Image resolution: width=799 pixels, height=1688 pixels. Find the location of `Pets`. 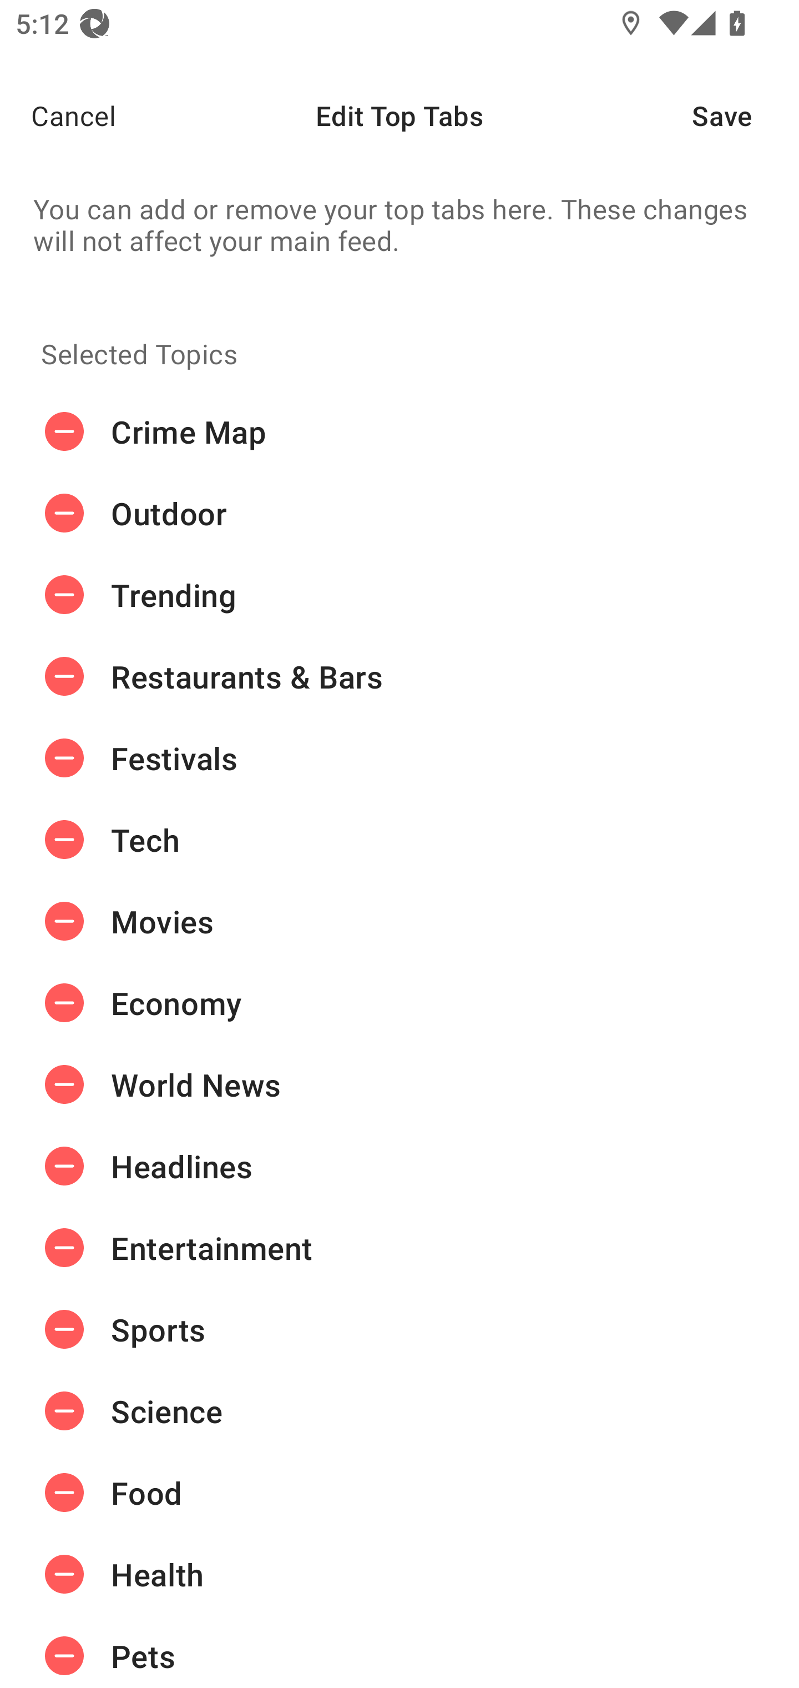

Pets is located at coordinates (399, 1651).